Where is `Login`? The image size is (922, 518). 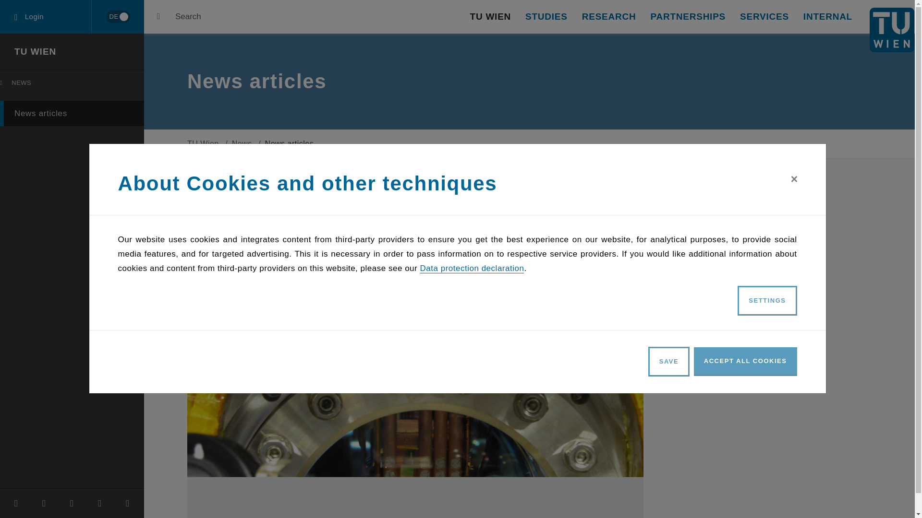 Login is located at coordinates (117, 17).